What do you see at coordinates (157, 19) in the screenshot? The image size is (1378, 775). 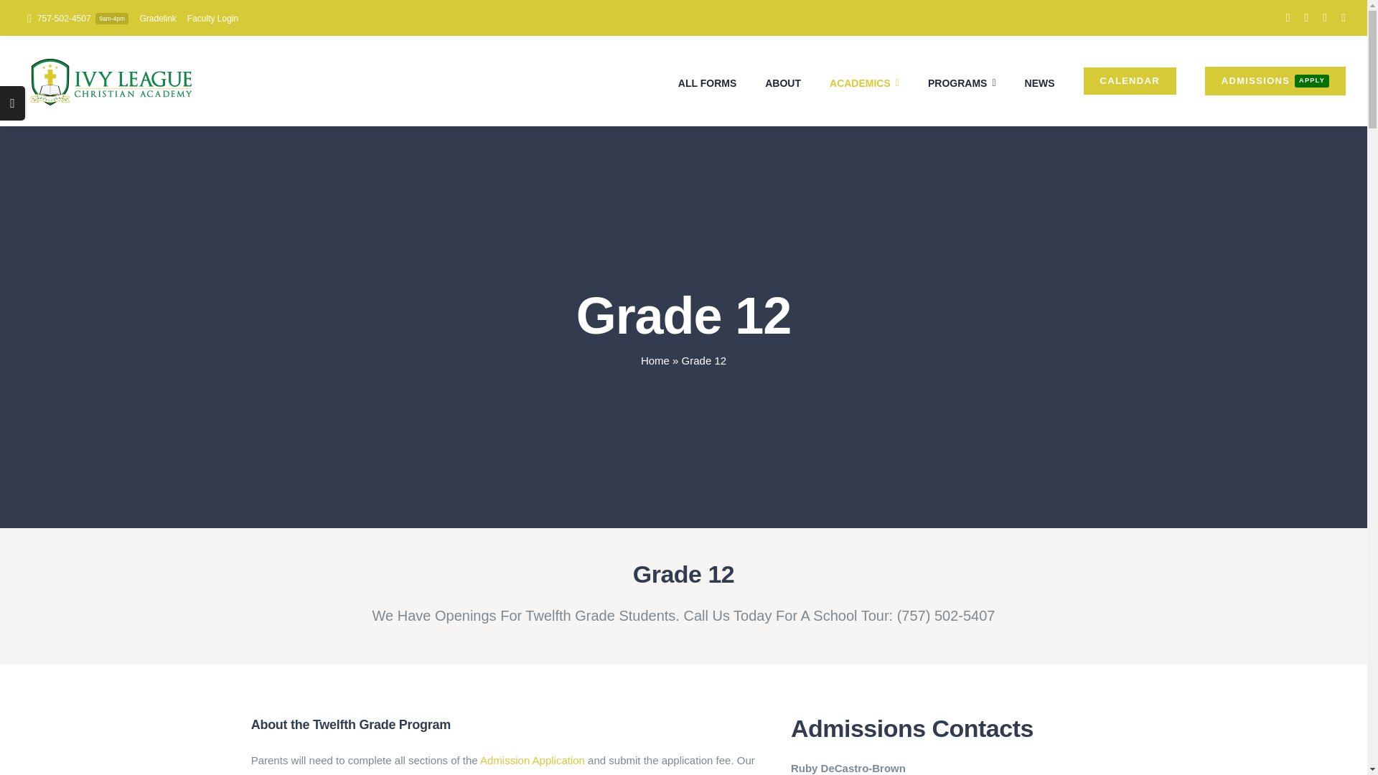 I see `Gradelink` at bounding box center [157, 19].